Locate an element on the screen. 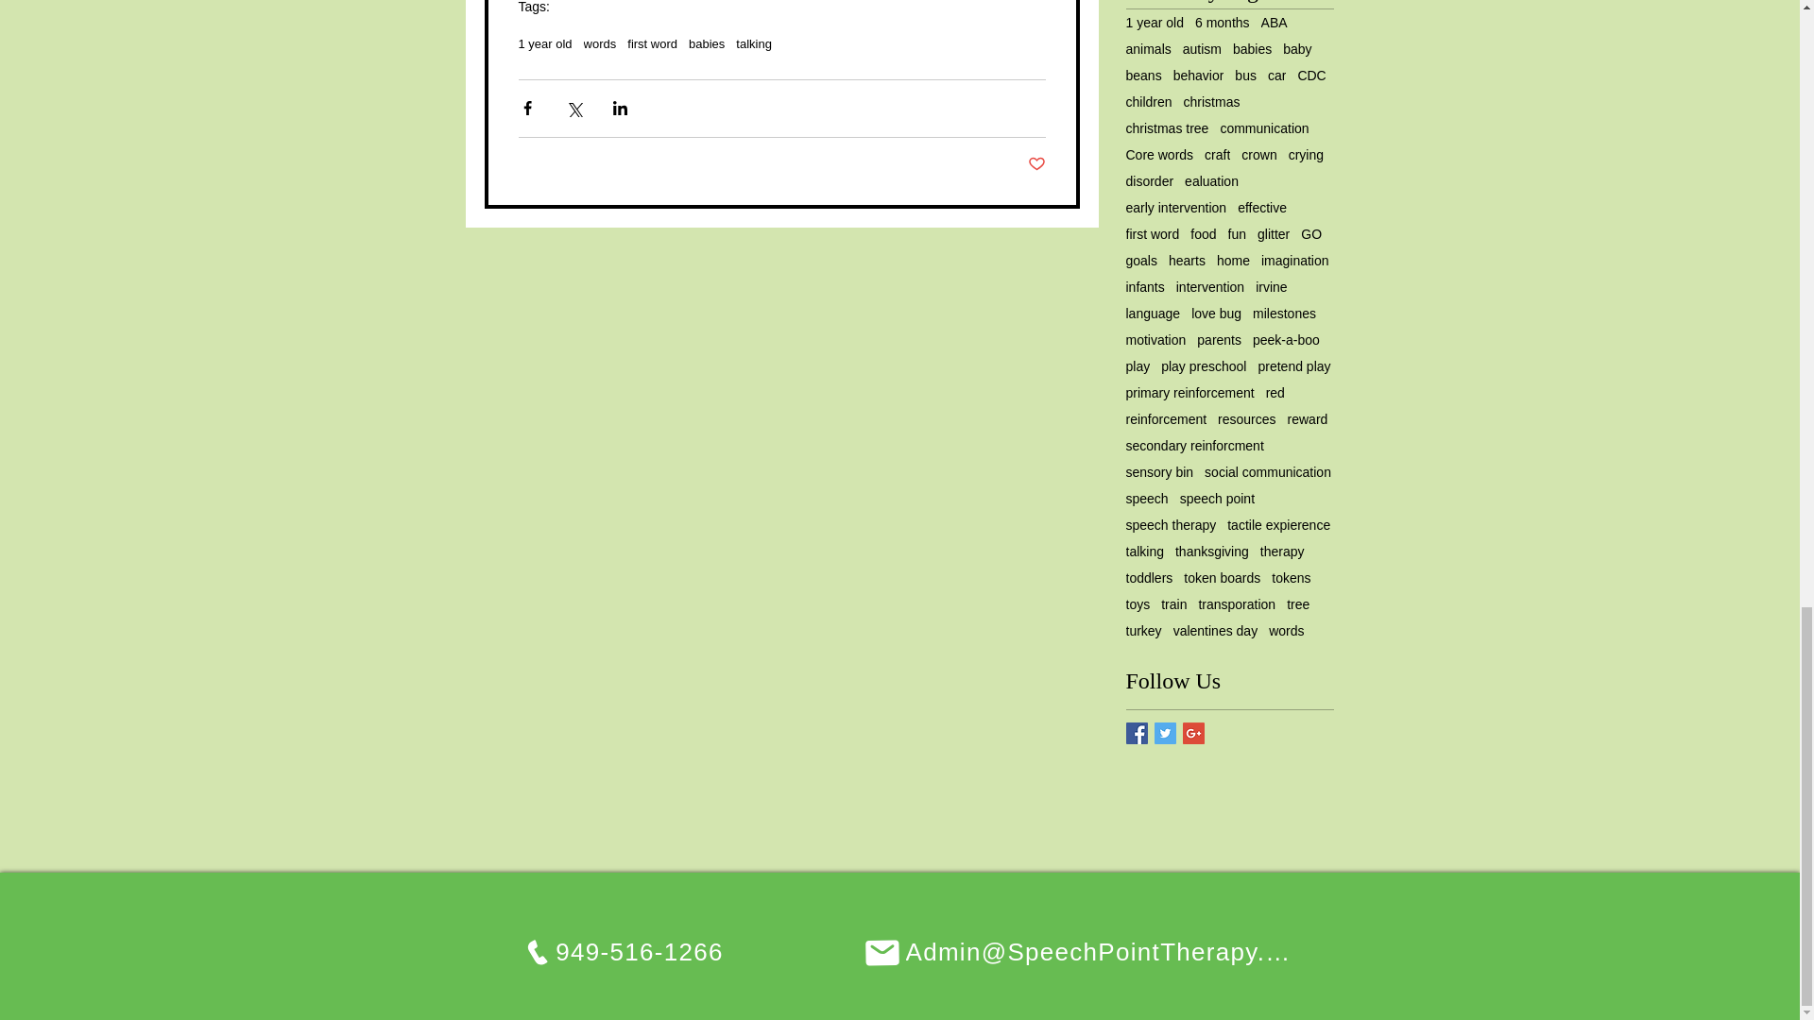 This screenshot has height=1020, width=1814. babies is located at coordinates (707, 43).